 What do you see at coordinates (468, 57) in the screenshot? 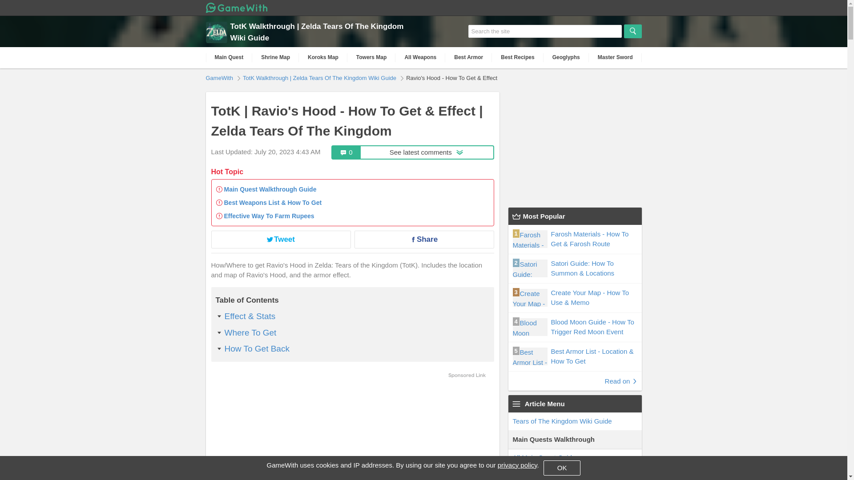
I see `Best Armor` at bounding box center [468, 57].